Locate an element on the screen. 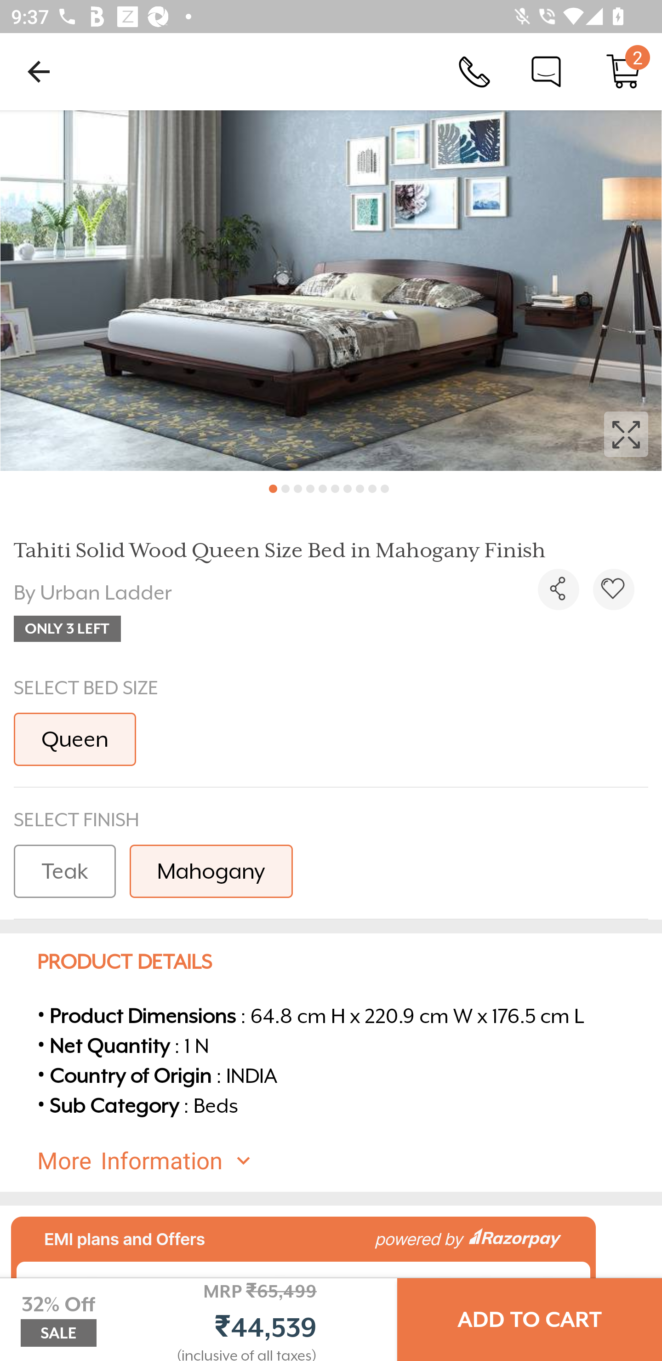  ADD TO CART is located at coordinates (530, 1320).